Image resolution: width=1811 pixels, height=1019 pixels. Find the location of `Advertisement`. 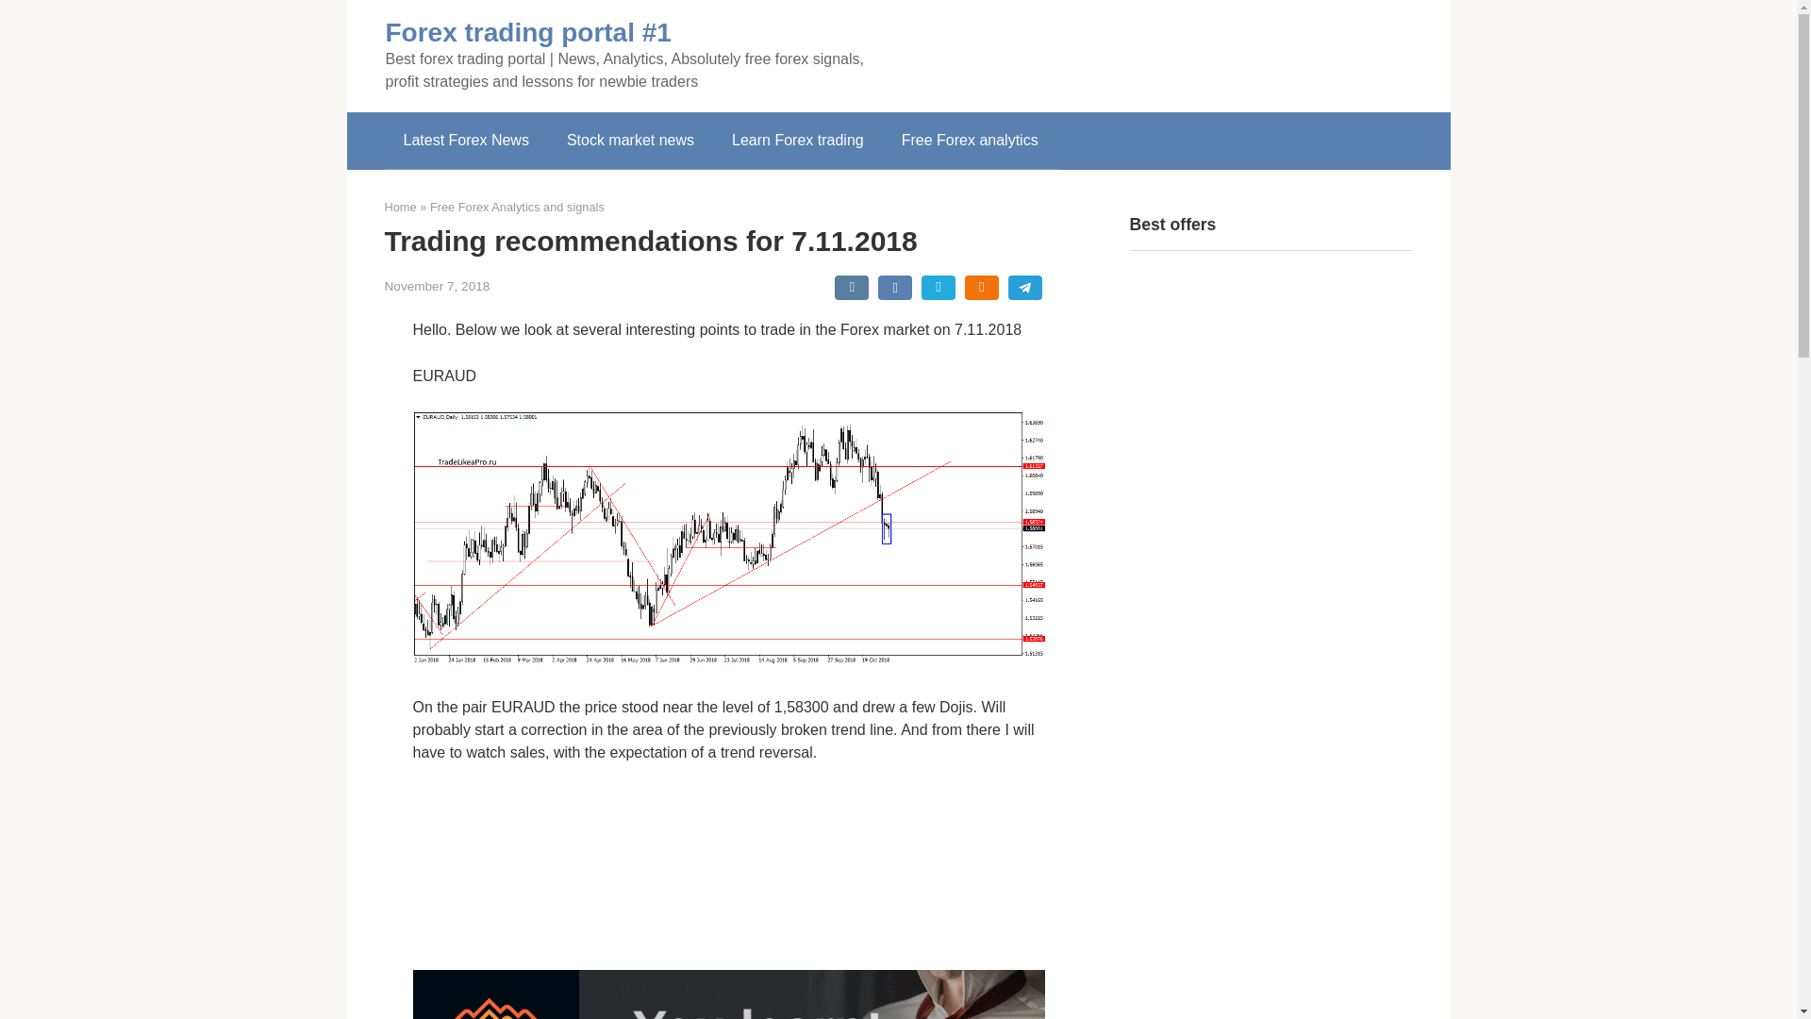

Advertisement is located at coordinates (1148, 53).